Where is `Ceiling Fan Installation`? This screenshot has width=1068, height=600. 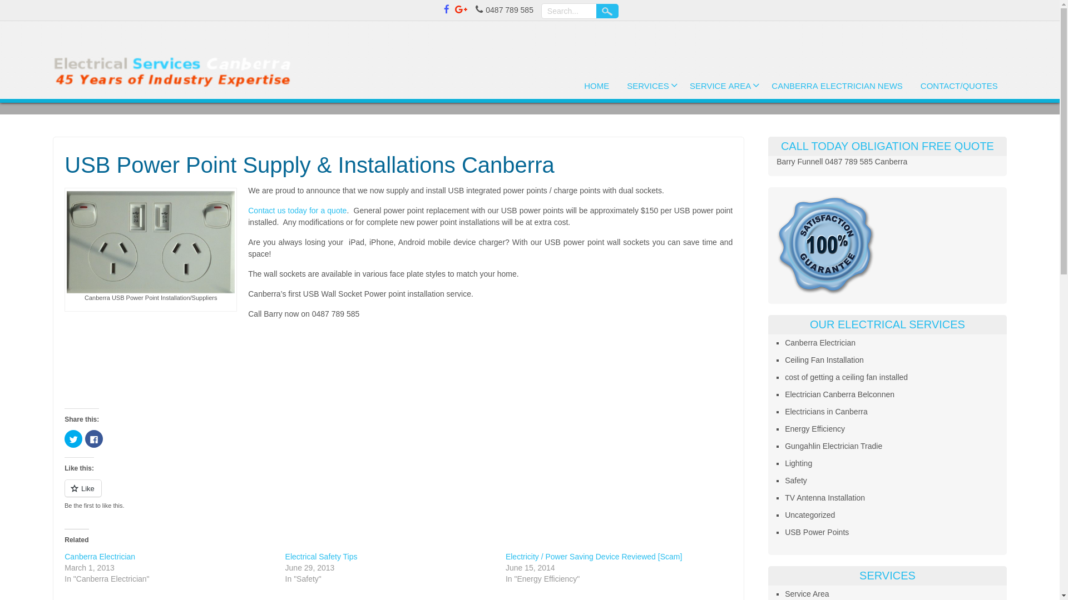
Ceiling Fan Installation is located at coordinates (824, 360).